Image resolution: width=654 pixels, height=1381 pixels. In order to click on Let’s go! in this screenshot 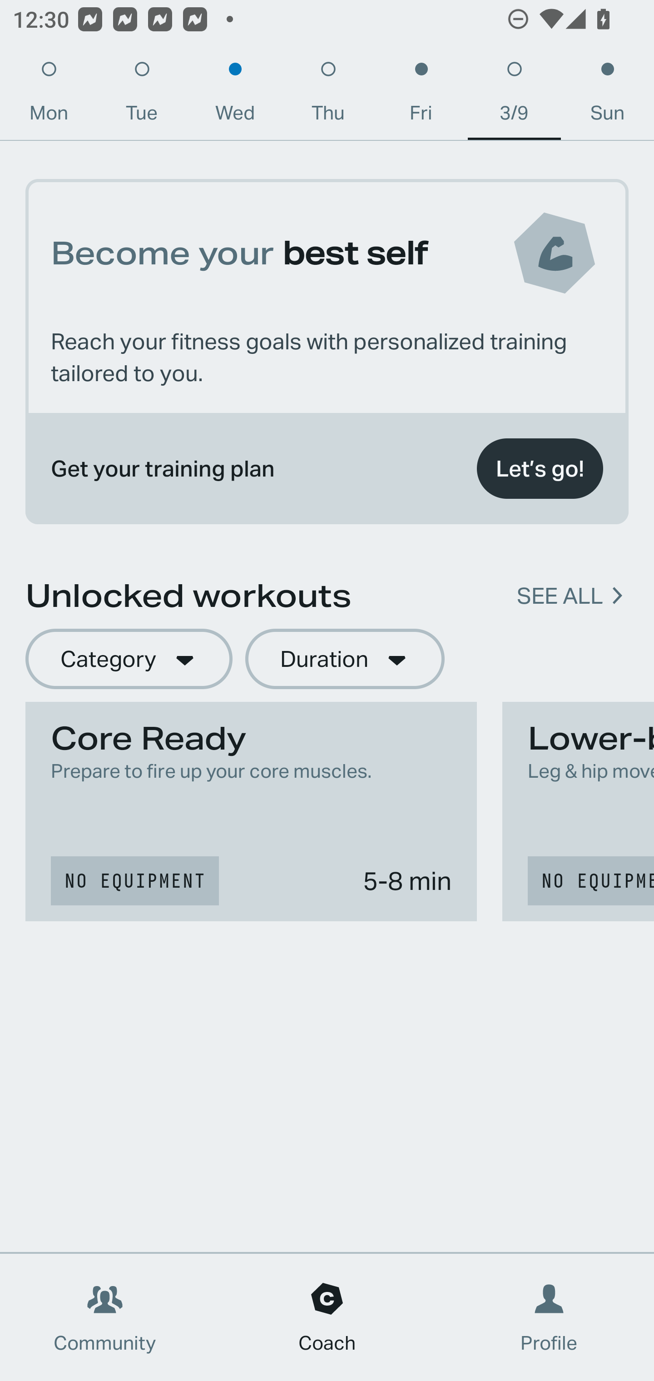, I will do `click(540, 469)`.